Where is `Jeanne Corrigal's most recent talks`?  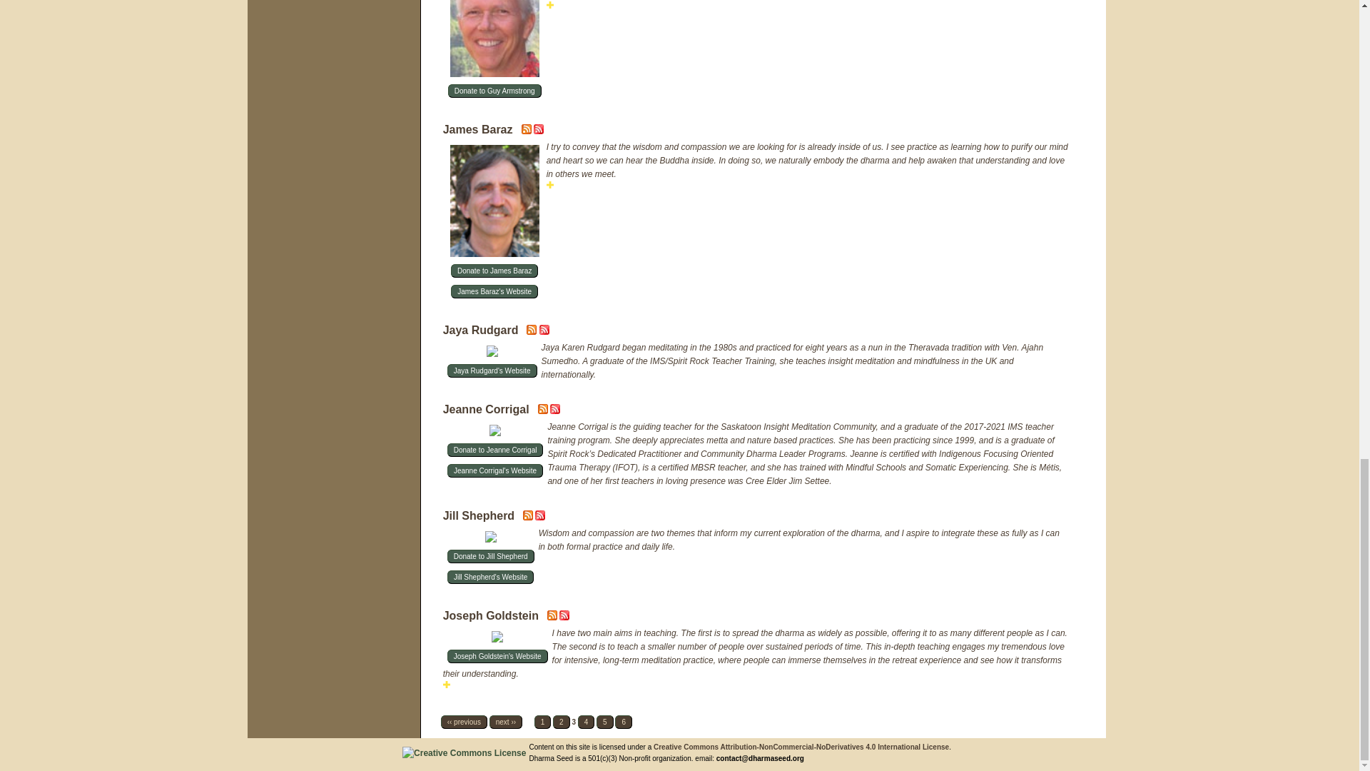 Jeanne Corrigal's most recent talks is located at coordinates (544, 411).